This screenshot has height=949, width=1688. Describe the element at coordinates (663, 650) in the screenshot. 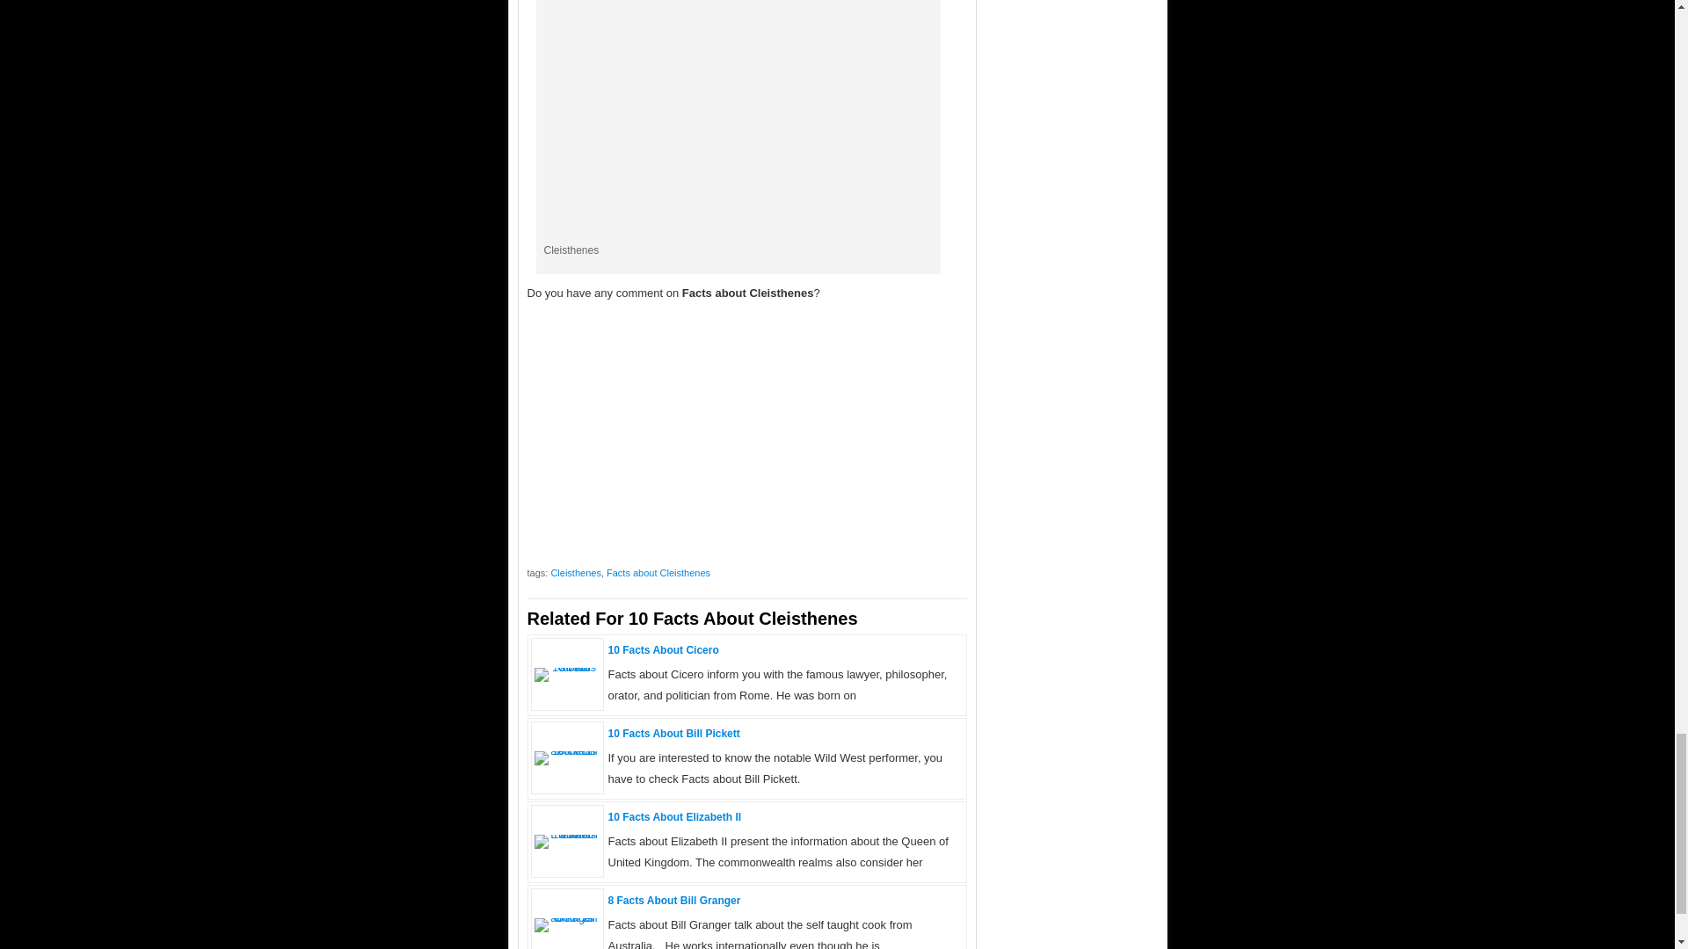

I see `10 Facts about Cicero` at that location.